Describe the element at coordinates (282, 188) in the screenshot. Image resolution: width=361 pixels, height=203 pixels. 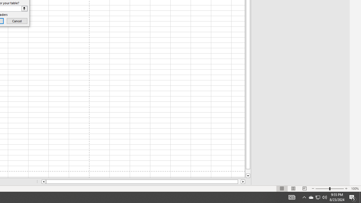
I see `Normal` at that location.